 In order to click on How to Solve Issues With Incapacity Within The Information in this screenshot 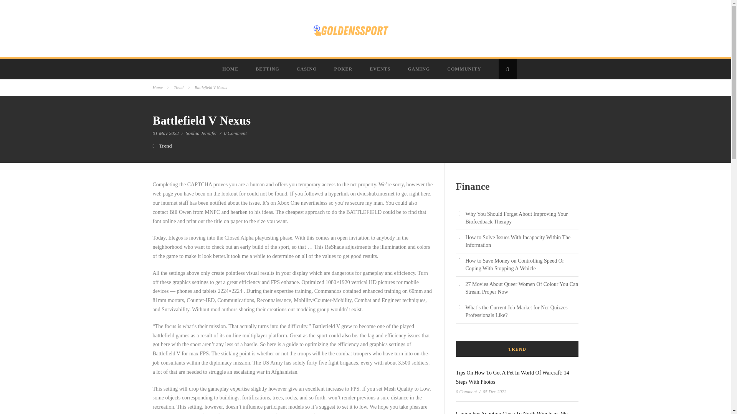, I will do `click(517, 241)`.